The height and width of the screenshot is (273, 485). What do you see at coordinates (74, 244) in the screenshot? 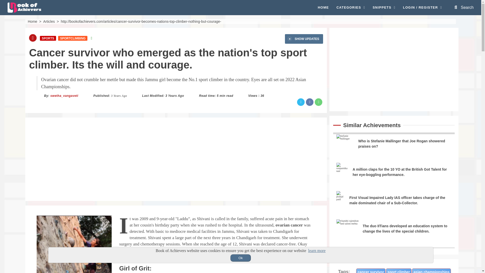
I see `shivani charak` at bounding box center [74, 244].